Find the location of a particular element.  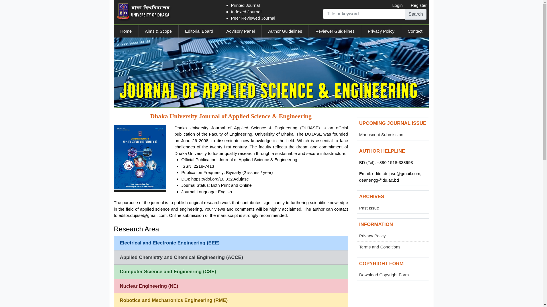

Author Guidelines is located at coordinates (285, 31).